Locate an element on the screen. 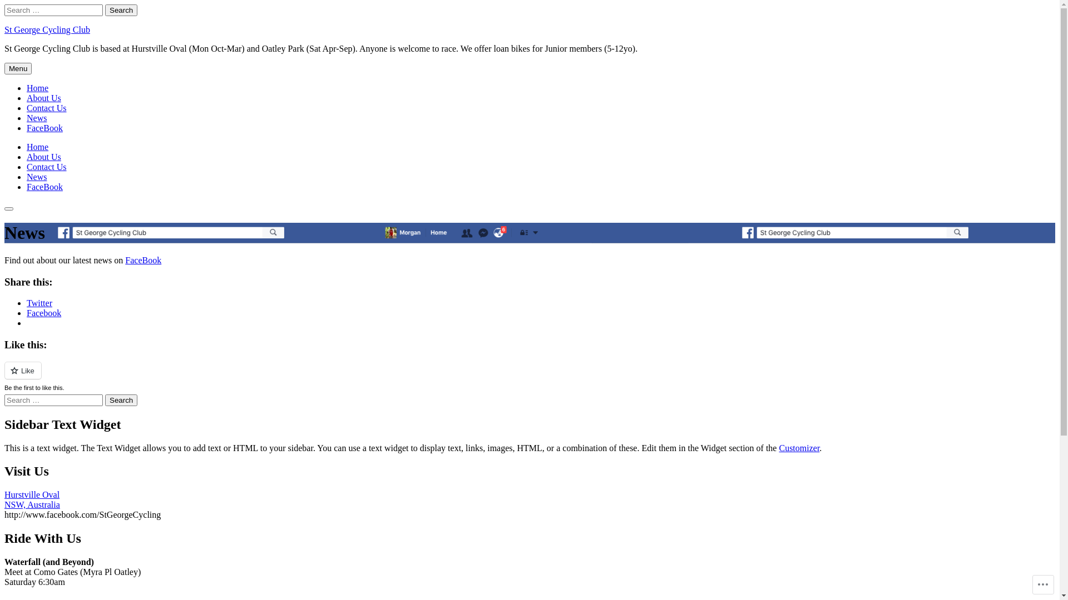  Skip to content is located at coordinates (4, 4).